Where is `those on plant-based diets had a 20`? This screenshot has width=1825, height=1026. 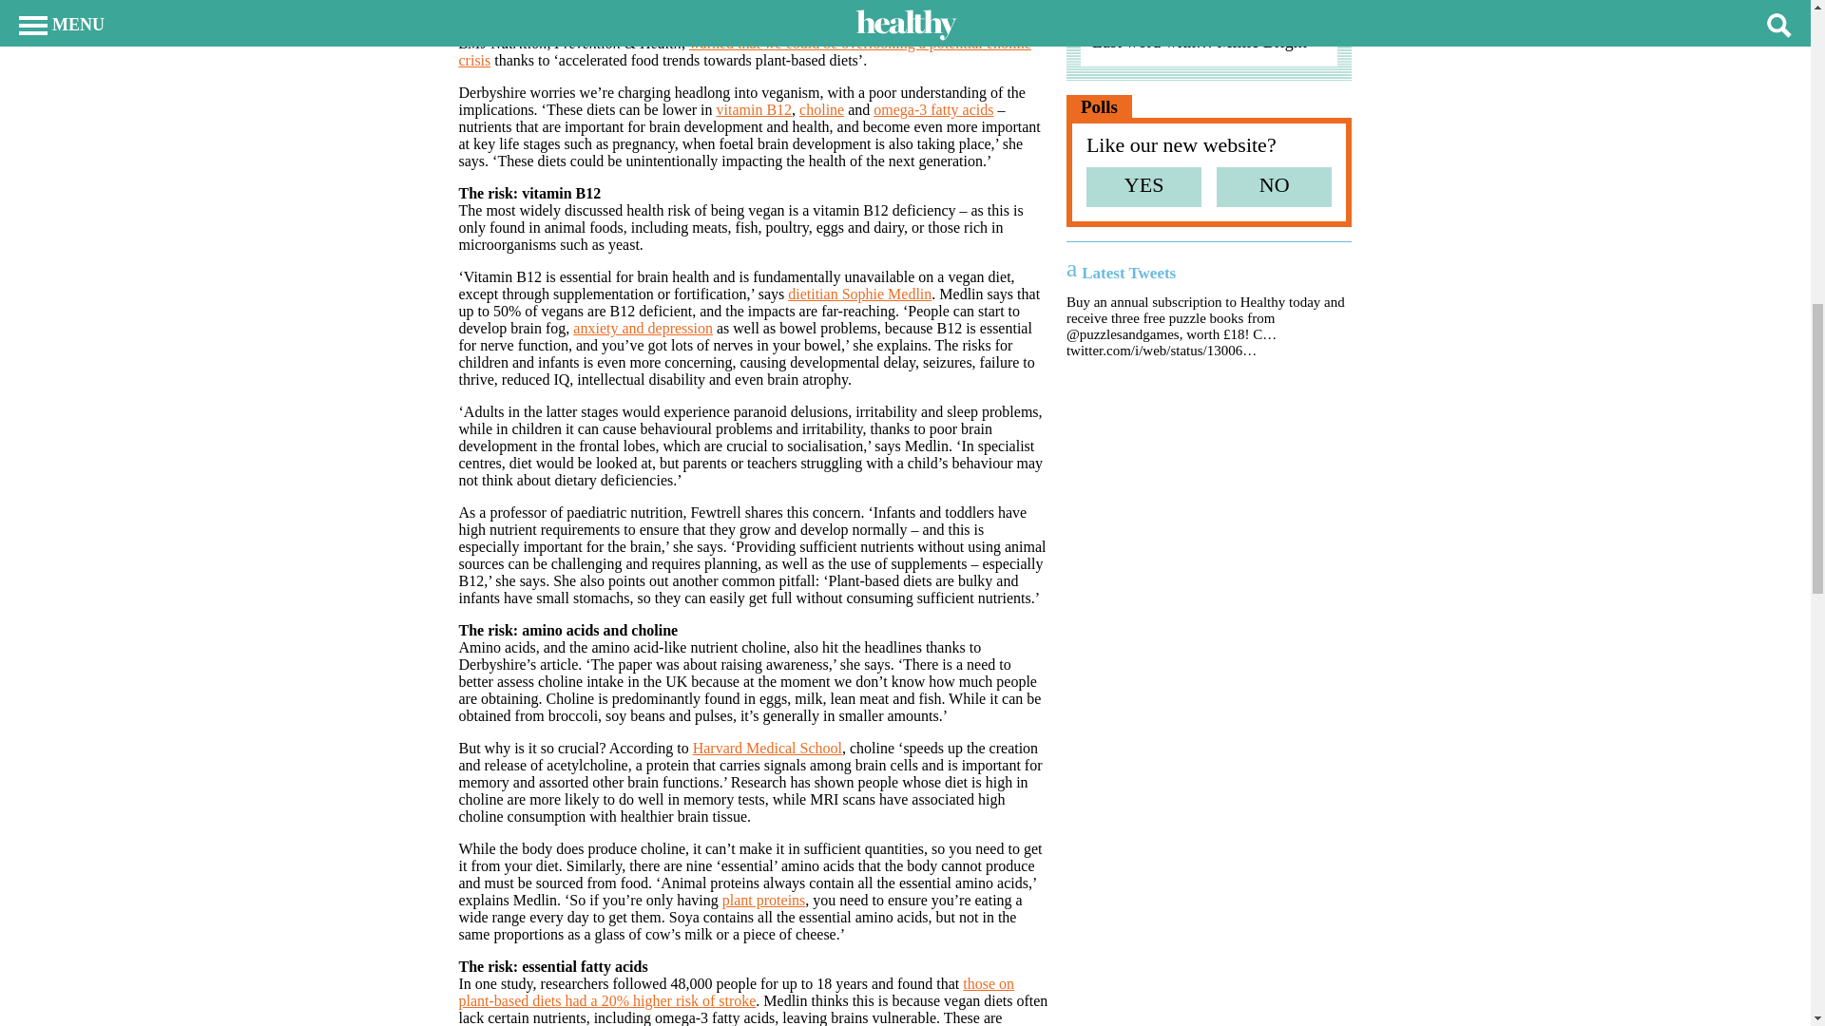
those on plant-based diets had a 20 is located at coordinates (736, 992).